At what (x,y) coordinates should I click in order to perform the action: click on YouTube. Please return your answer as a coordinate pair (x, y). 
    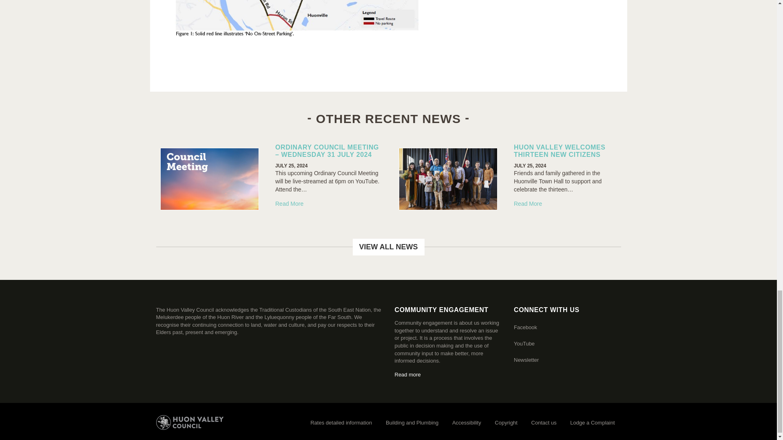
    Looking at the image, I should click on (524, 343).